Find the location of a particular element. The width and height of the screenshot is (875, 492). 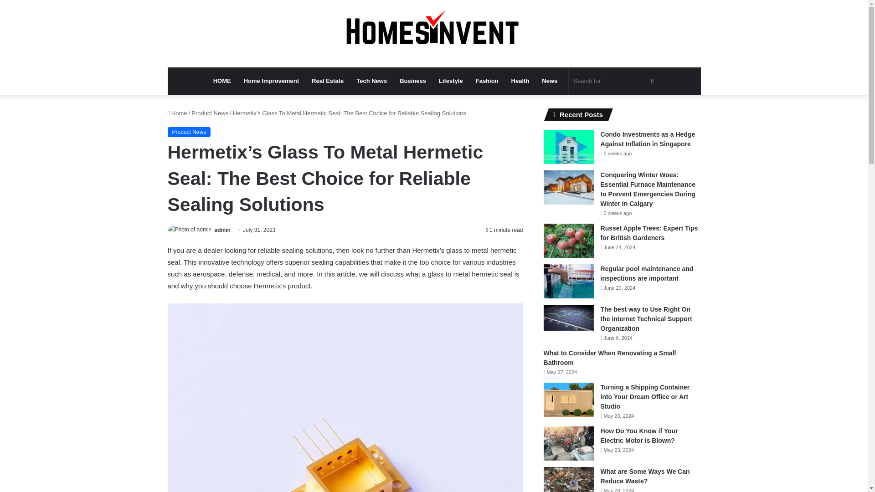

Health is located at coordinates (520, 81).